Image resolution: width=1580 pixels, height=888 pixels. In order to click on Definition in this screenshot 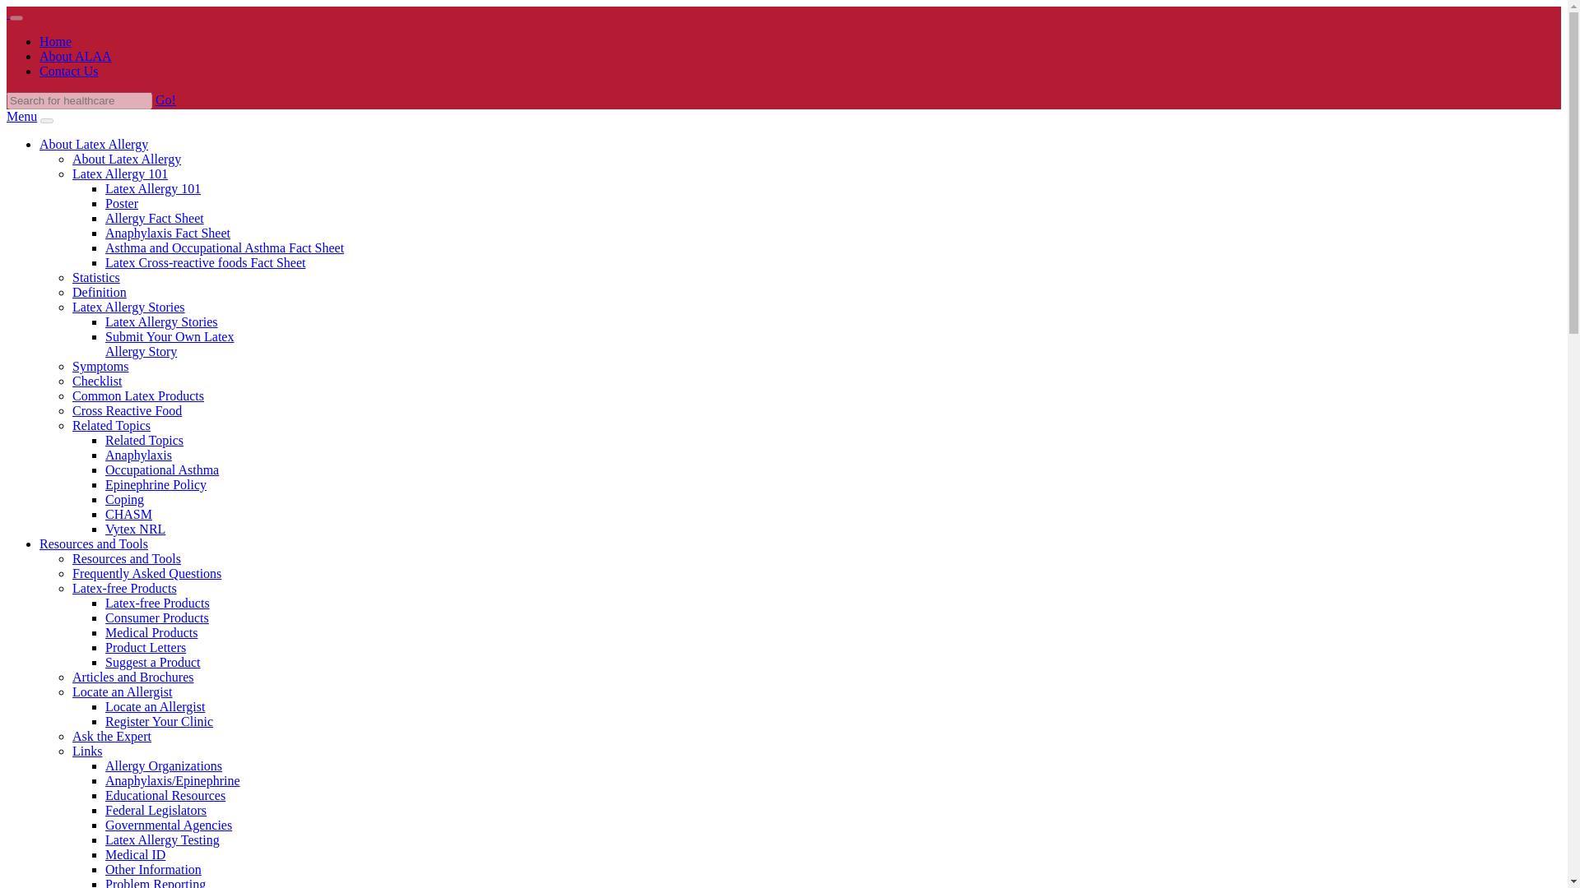, I will do `click(99, 291)`.